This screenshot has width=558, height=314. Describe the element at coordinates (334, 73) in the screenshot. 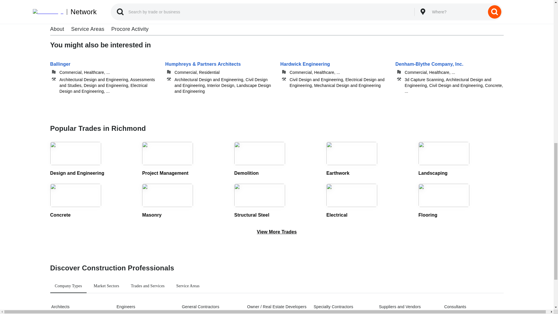

I see `Hardwick Engineering` at that location.